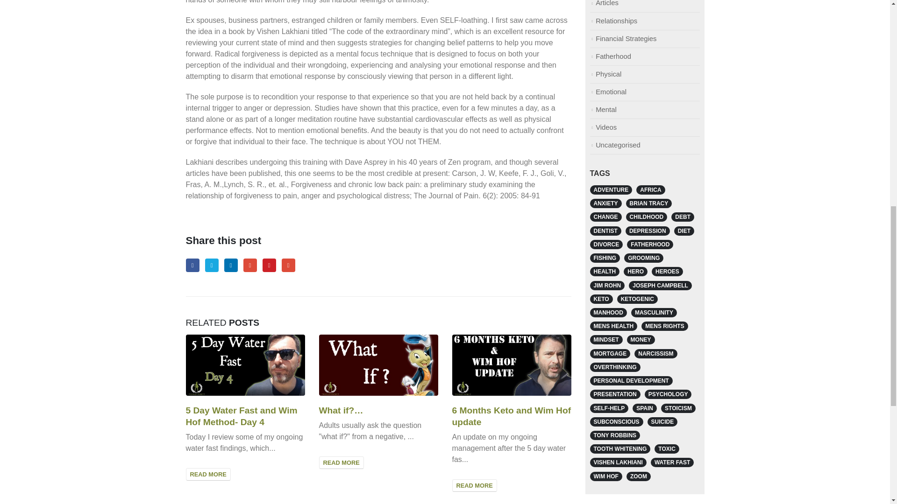  Describe the element at coordinates (192, 265) in the screenshot. I see `Facebook` at that location.